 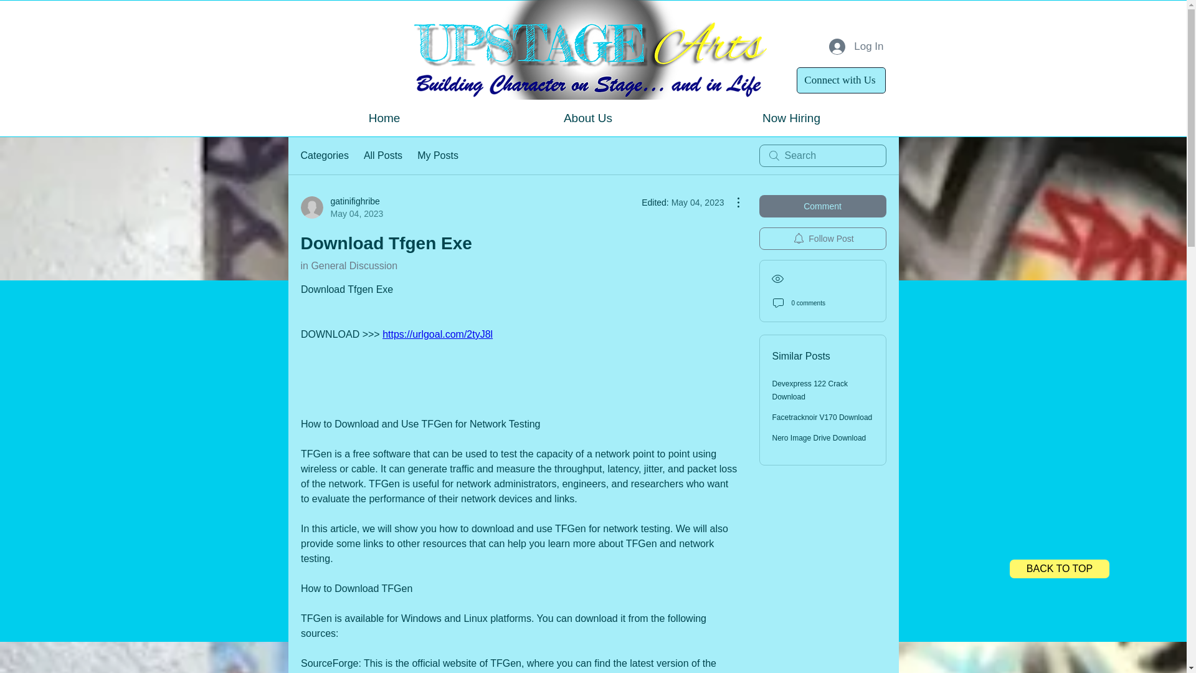 What do you see at coordinates (382, 156) in the screenshot?
I see `All Posts` at bounding box center [382, 156].